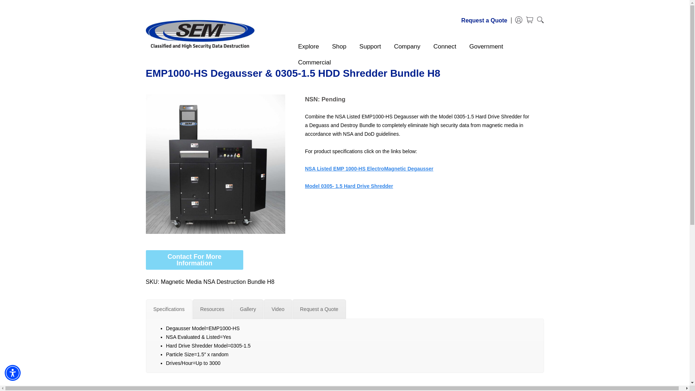  What do you see at coordinates (200, 34) in the screenshot?
I see `SEM Shred` at bounding box center [200, 34].